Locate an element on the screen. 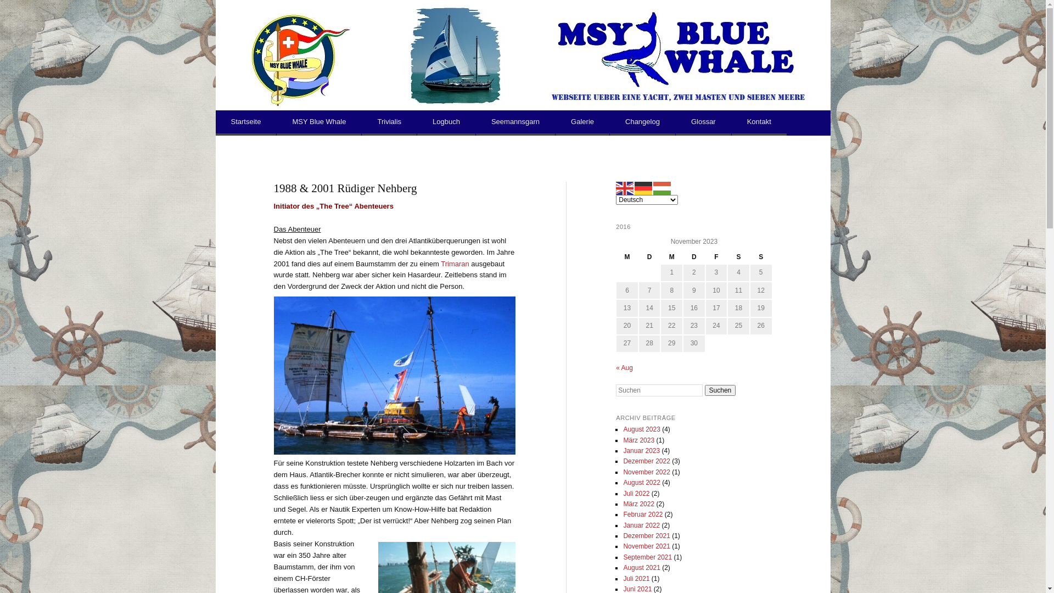 Image resolution: width=1054 pixels, height=593 pixels. Springe zum Inhalt is located at coordinates (260, 123).